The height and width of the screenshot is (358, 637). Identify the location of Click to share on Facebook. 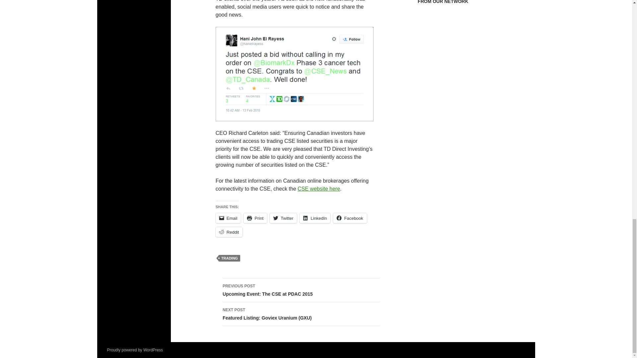
(350, 218).